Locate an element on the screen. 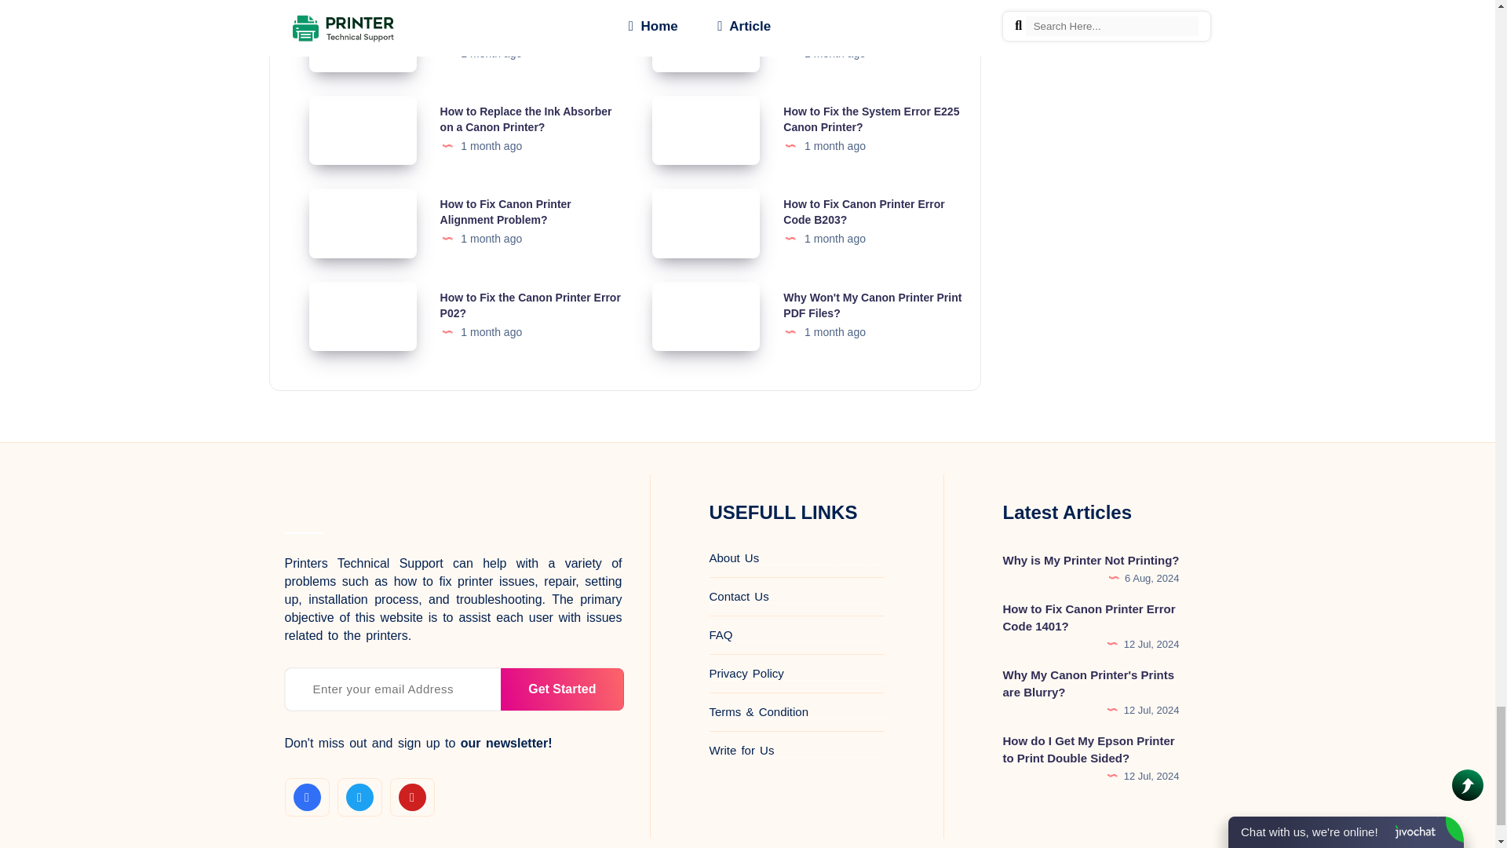  Why My Canon Printer's Prints are Blurry? is located at coordinates (873, 27).